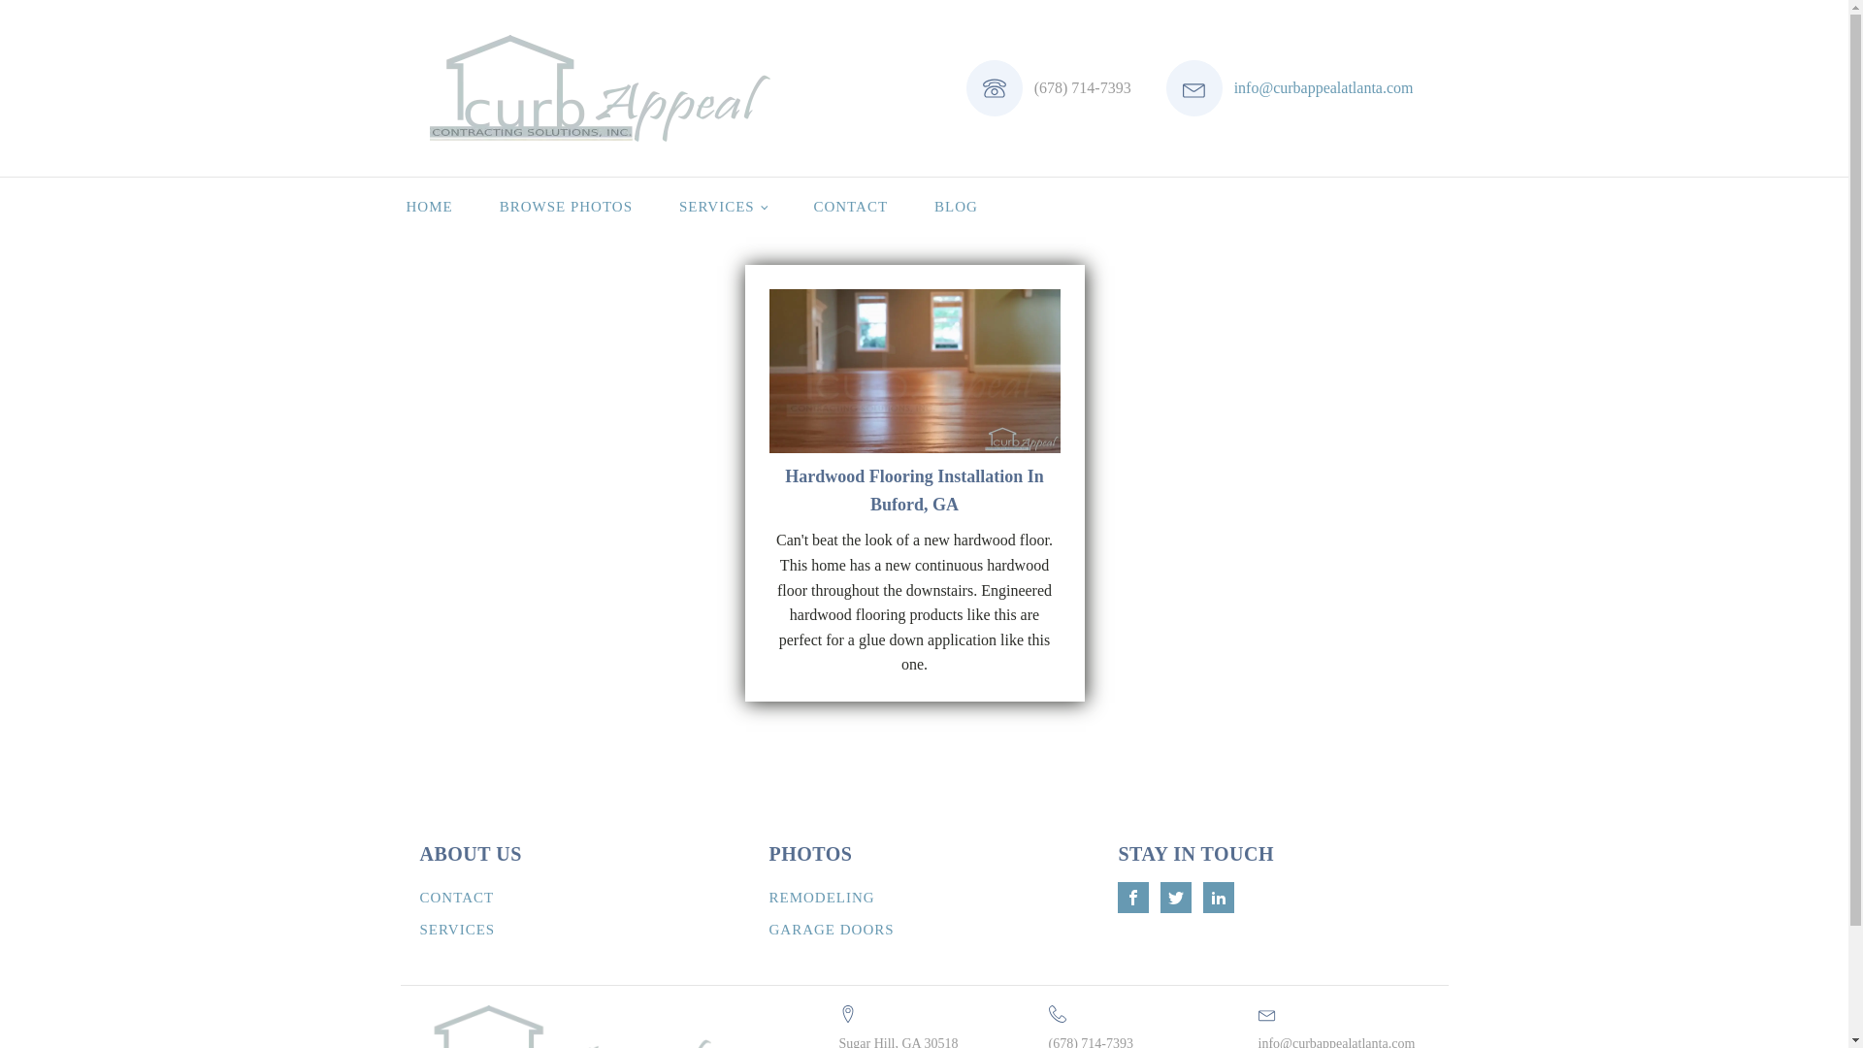 The image size is (1863, 1048). I want to click on SERVICES, so click(458, 930).